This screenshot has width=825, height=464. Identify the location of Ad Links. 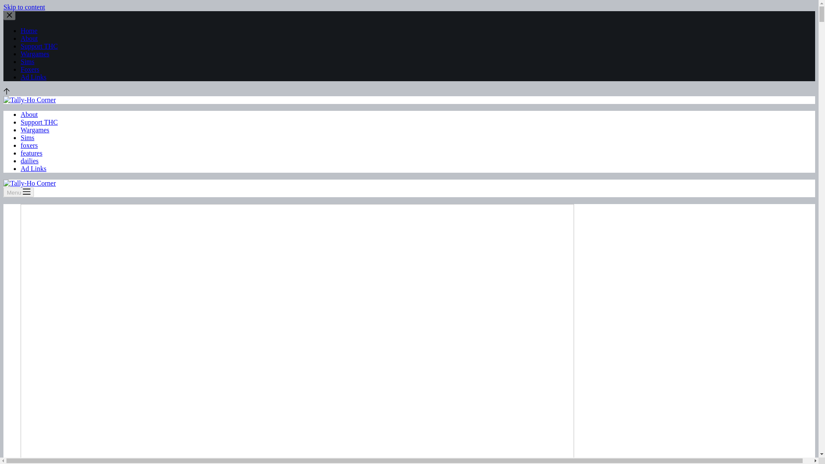
(34, 76).